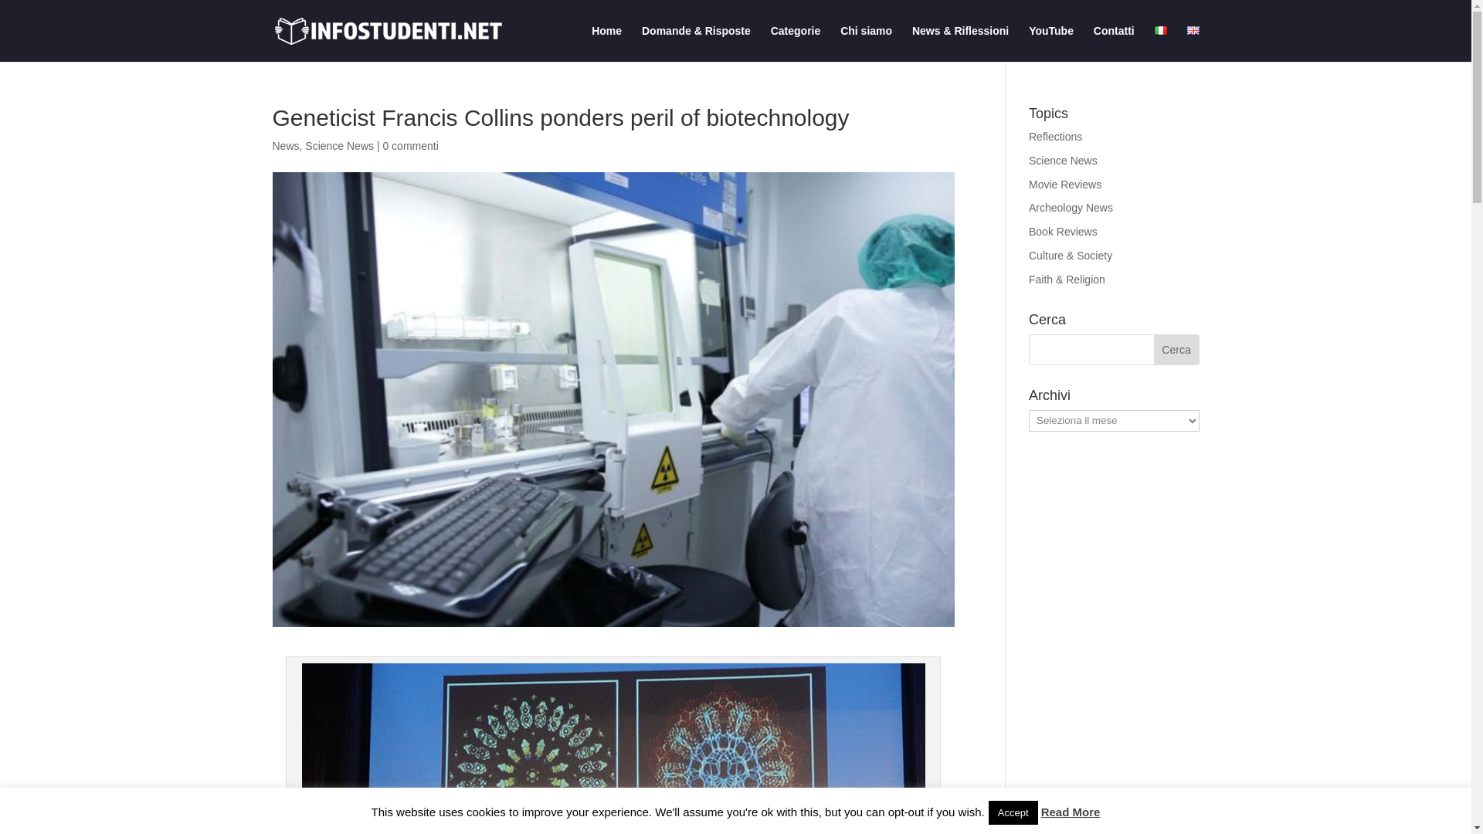 This screenshot has height=834, width=1483. Describe the element at coordinates (409, 145) in the screenshot. I see `0 commenti` at that location.